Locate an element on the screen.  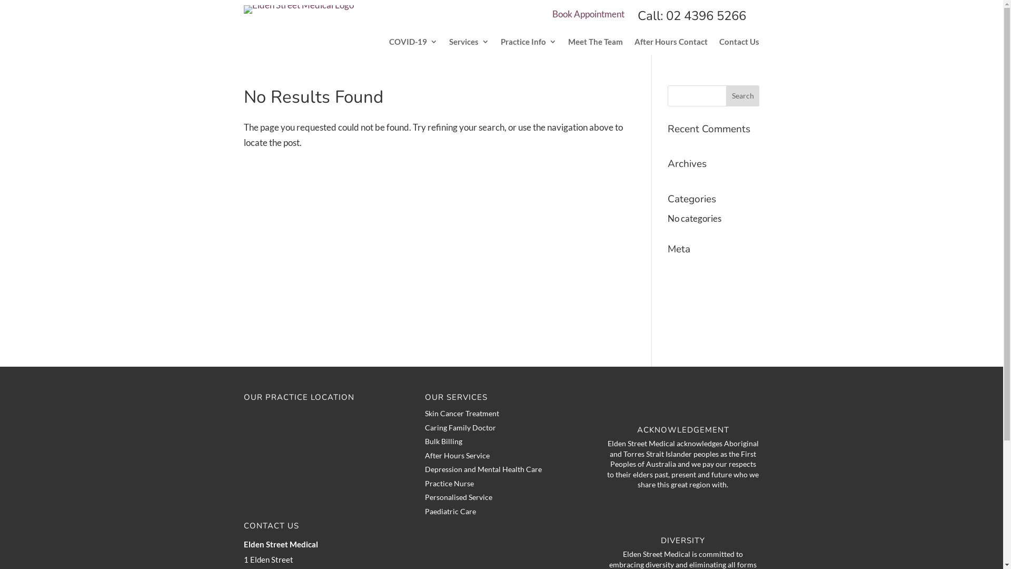
Book Appointment is located at coordinates (589, 14).